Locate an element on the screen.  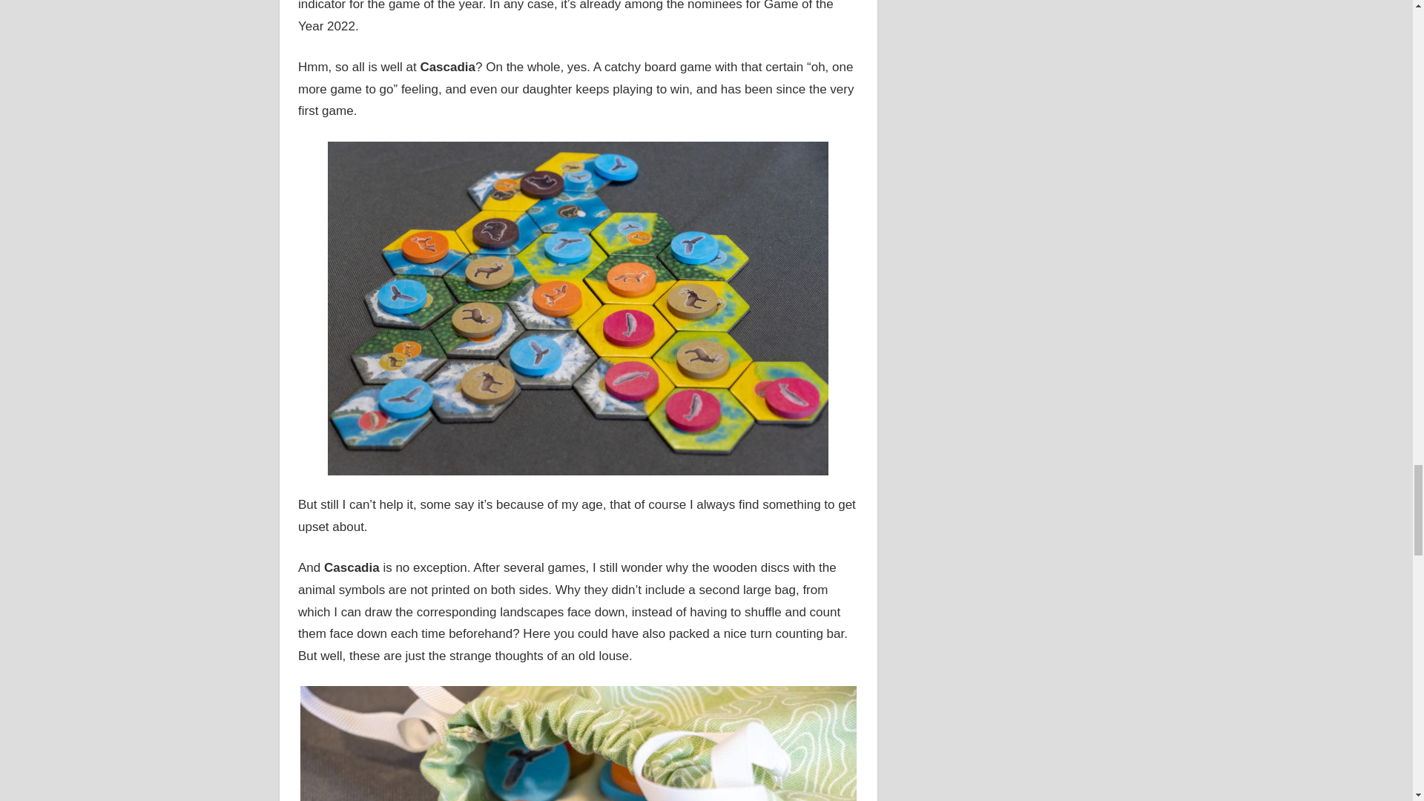
Cascadia Board Game Animals is located at coordinates (578, 743).